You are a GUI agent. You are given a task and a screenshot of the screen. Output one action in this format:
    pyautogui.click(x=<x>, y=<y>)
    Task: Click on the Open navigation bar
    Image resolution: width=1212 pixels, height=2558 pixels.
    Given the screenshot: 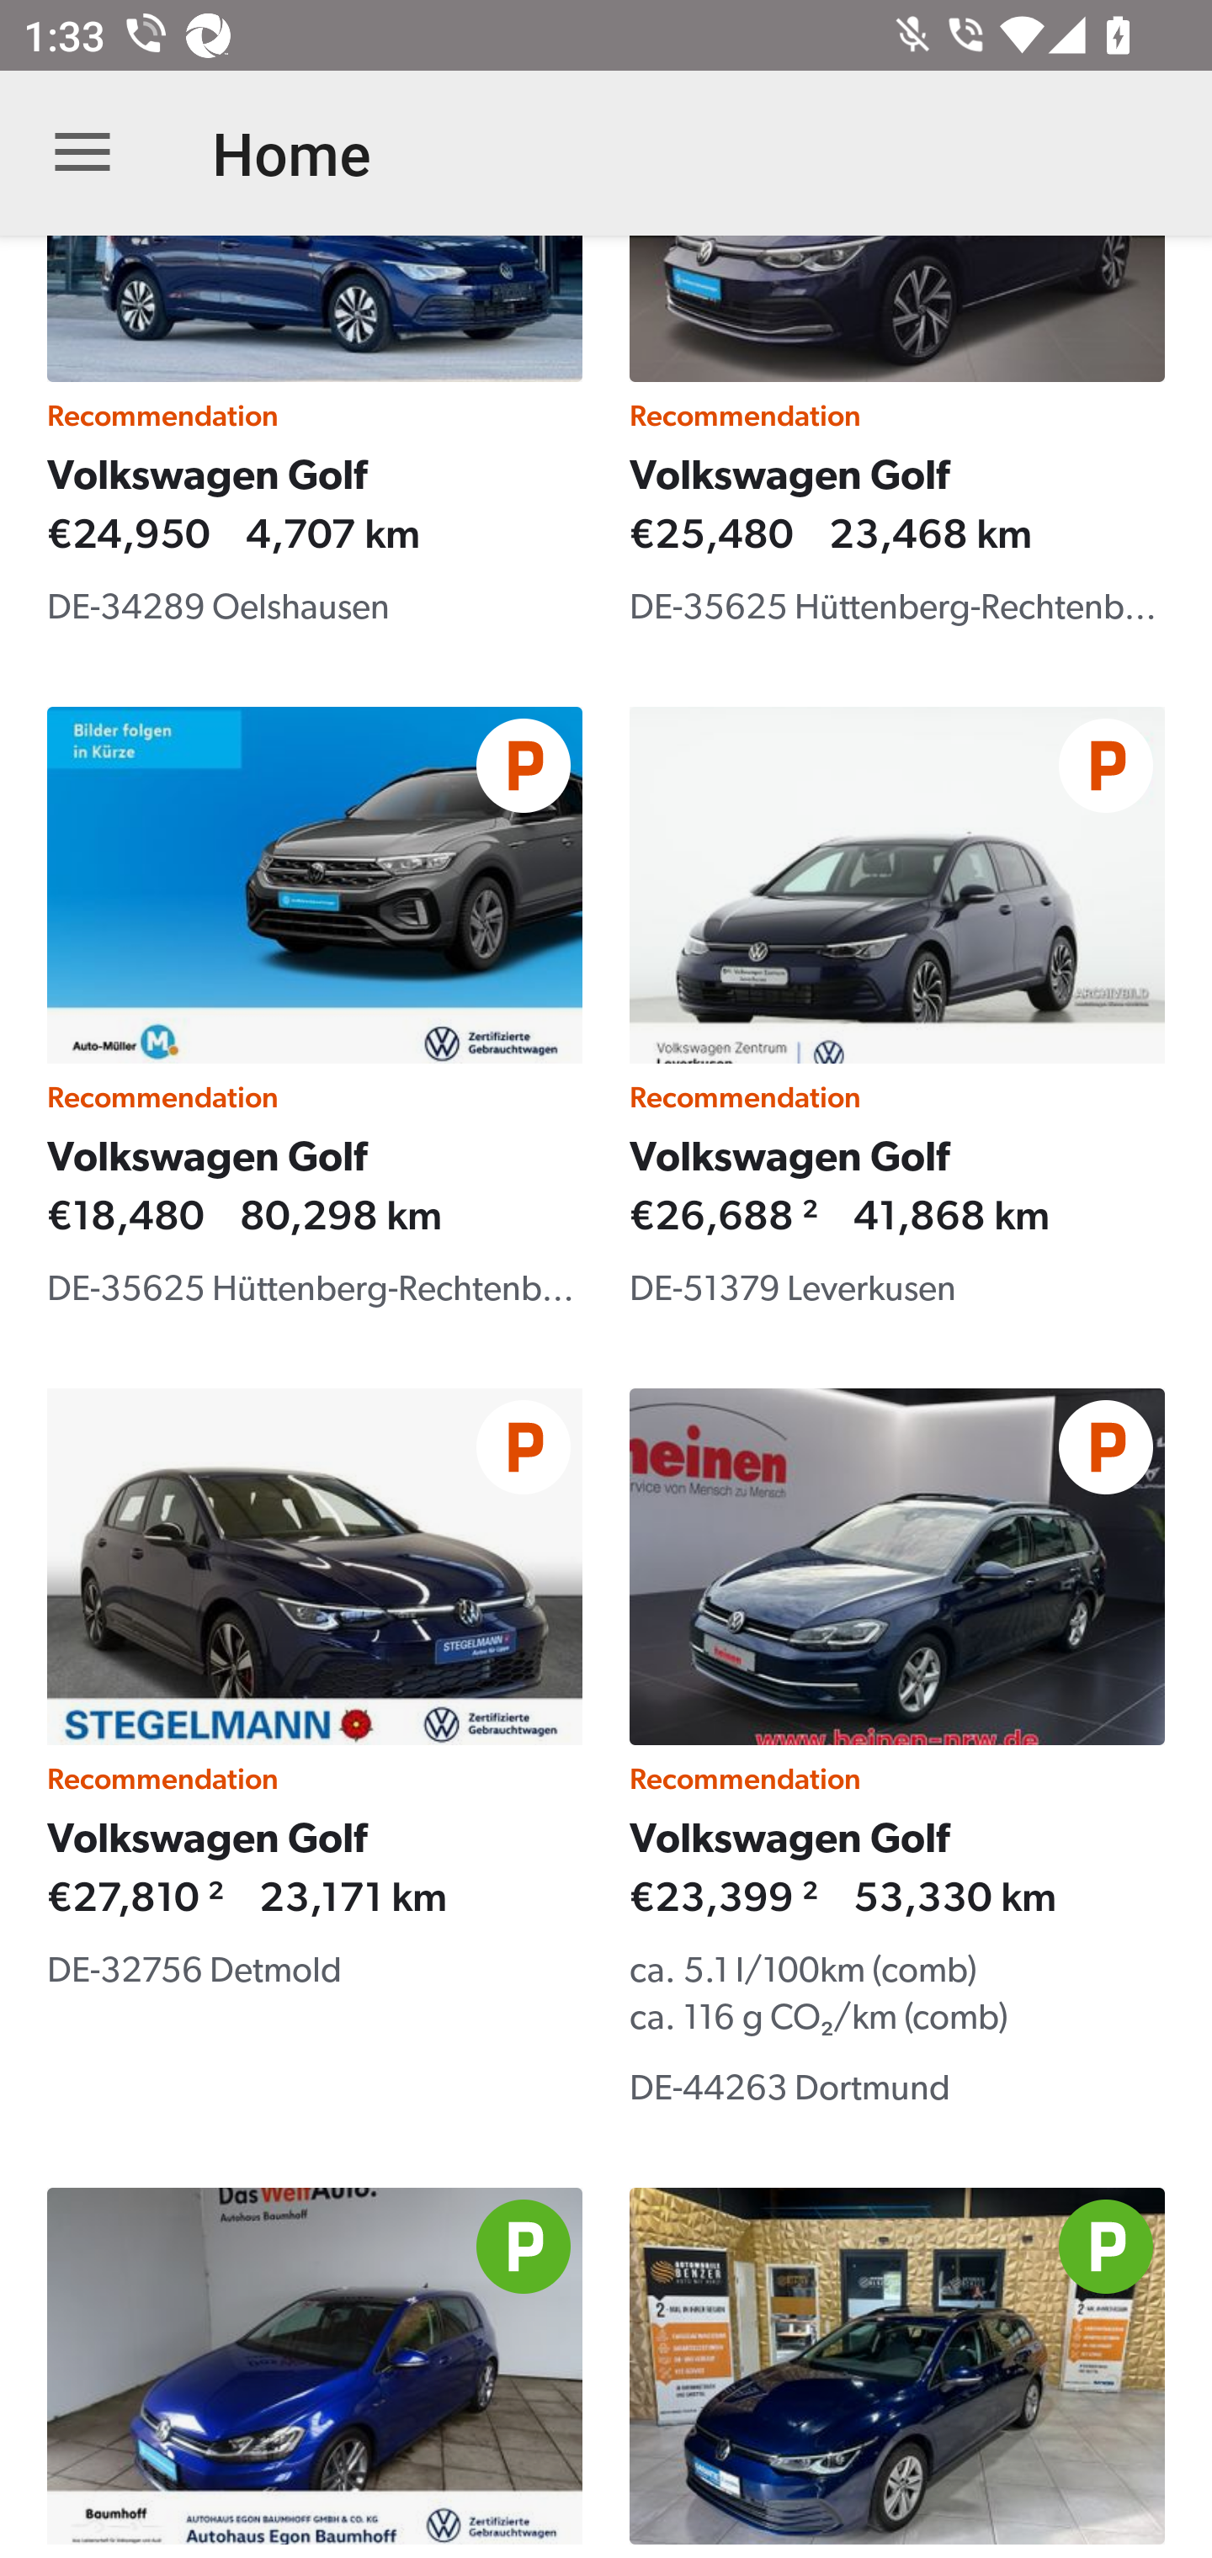 What is the action you would take?
    pyautogui.click(x=82, y=153)
    